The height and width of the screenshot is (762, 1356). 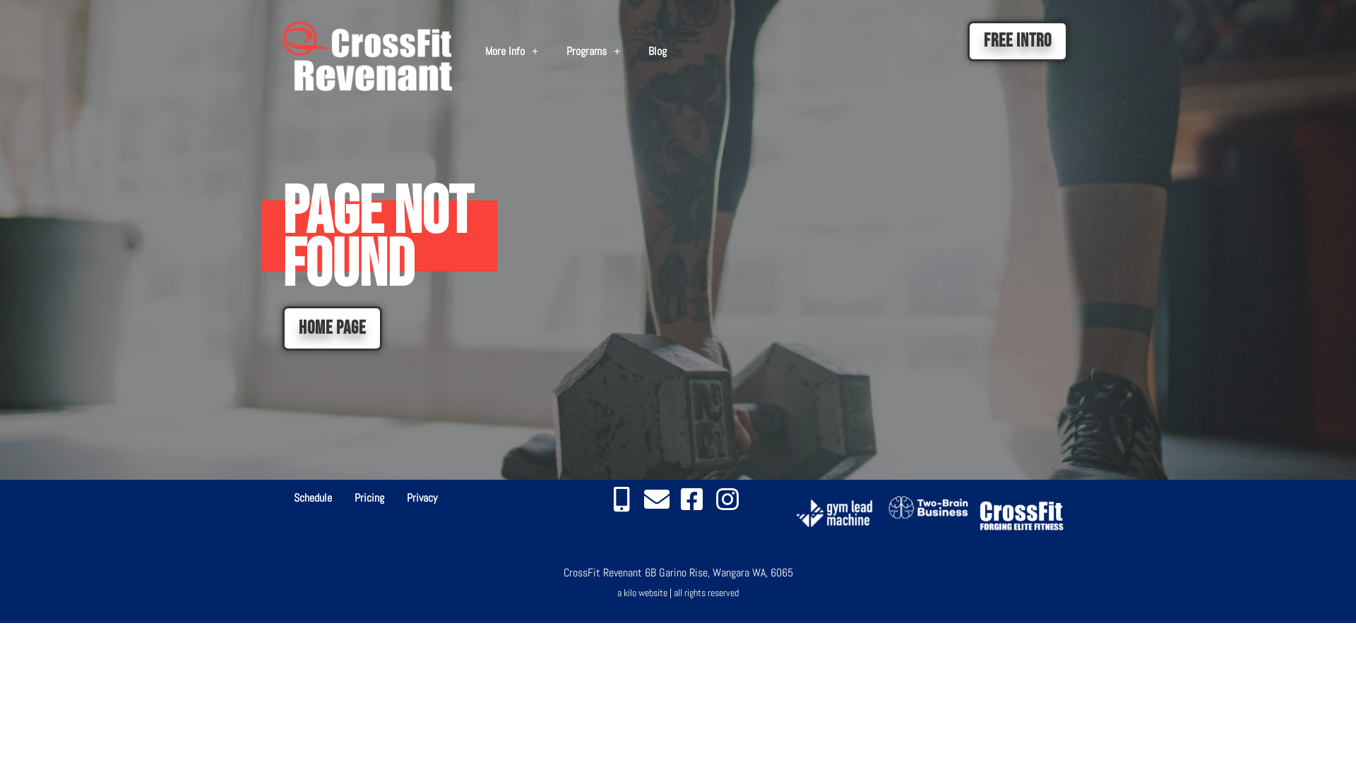 I want to click on Privacy, so click(x=422, y=498).